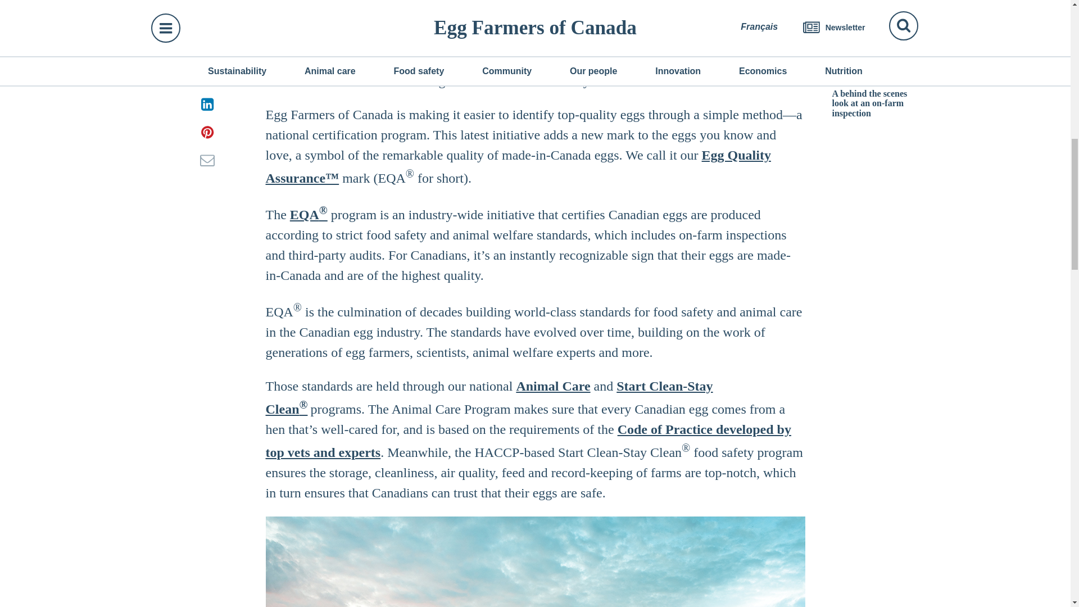 The height and width of the screenshot is (607, 1079). I want to click on Share this post on Pinterest, so click(207, 132).